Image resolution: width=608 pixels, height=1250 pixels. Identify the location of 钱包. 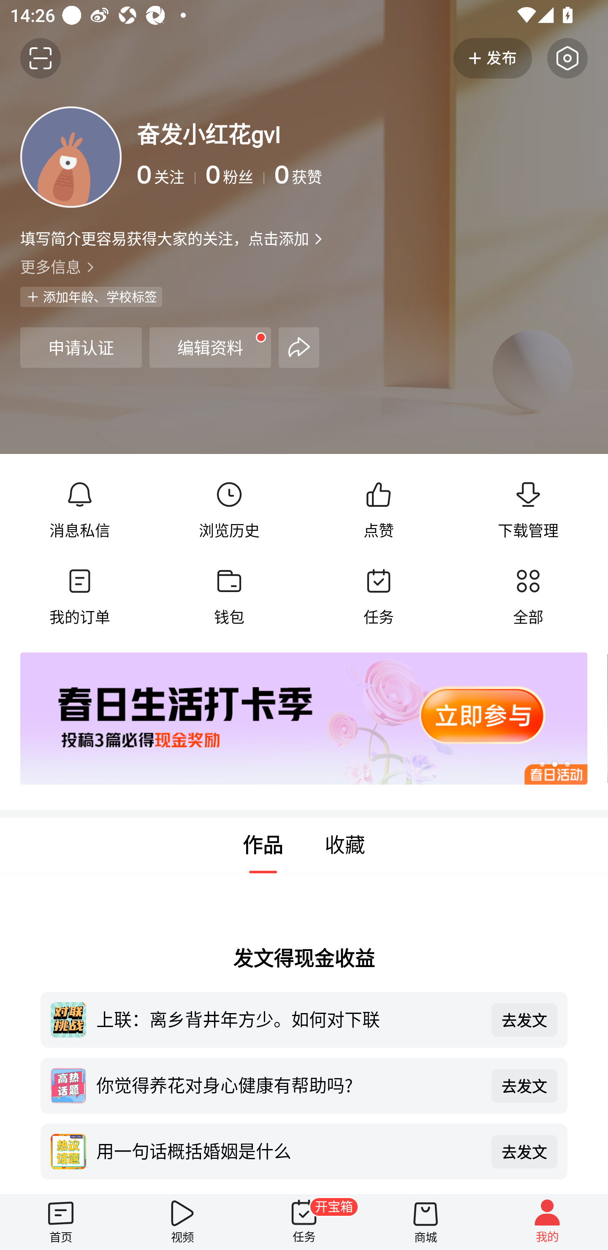
(229, 597).